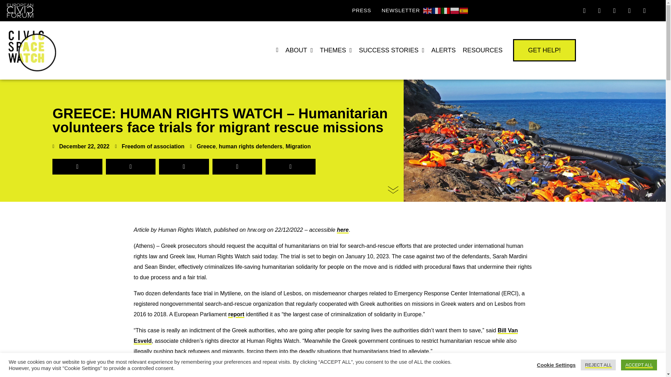 The height and width of the screenshot is (377, 671). Describe the element at coordinates (446, 10) in the screenshot. I see `Italian` at that location.